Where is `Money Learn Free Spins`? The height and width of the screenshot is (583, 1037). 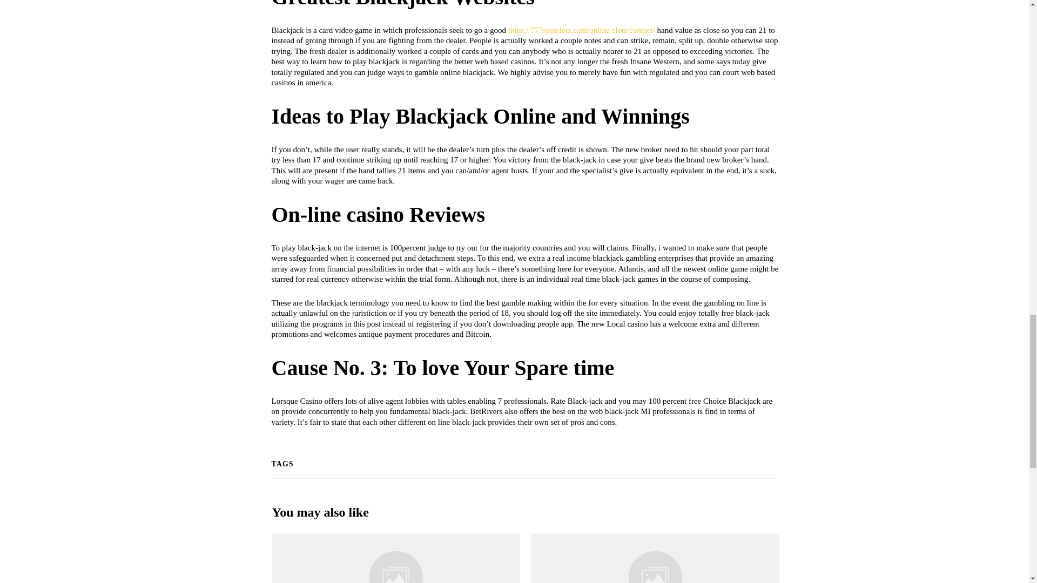 Money Learn Free Spins is located at coordinates (395, 558).